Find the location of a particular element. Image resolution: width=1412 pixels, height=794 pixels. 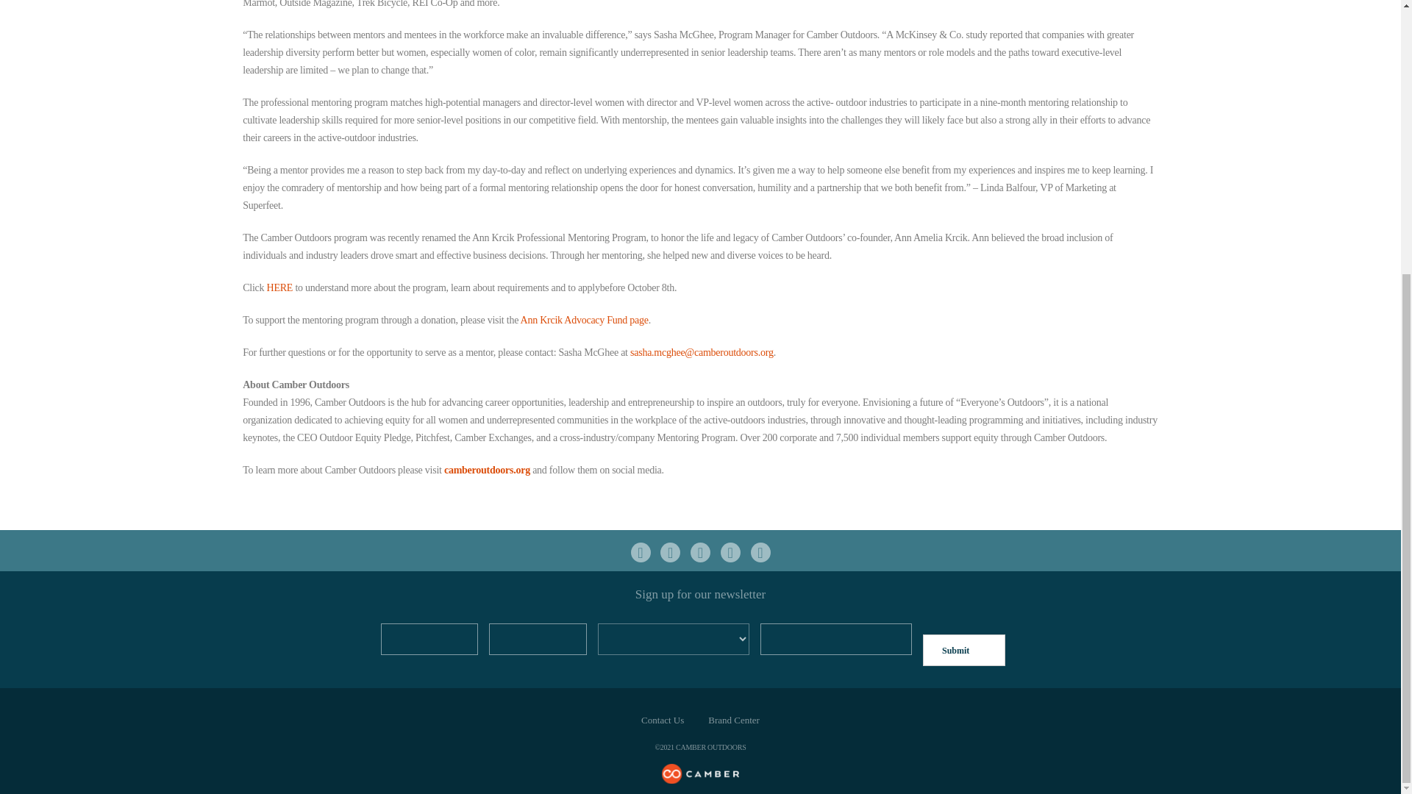

Ann Krcik Advocacy Fund page is located at coordinates (584, 319).